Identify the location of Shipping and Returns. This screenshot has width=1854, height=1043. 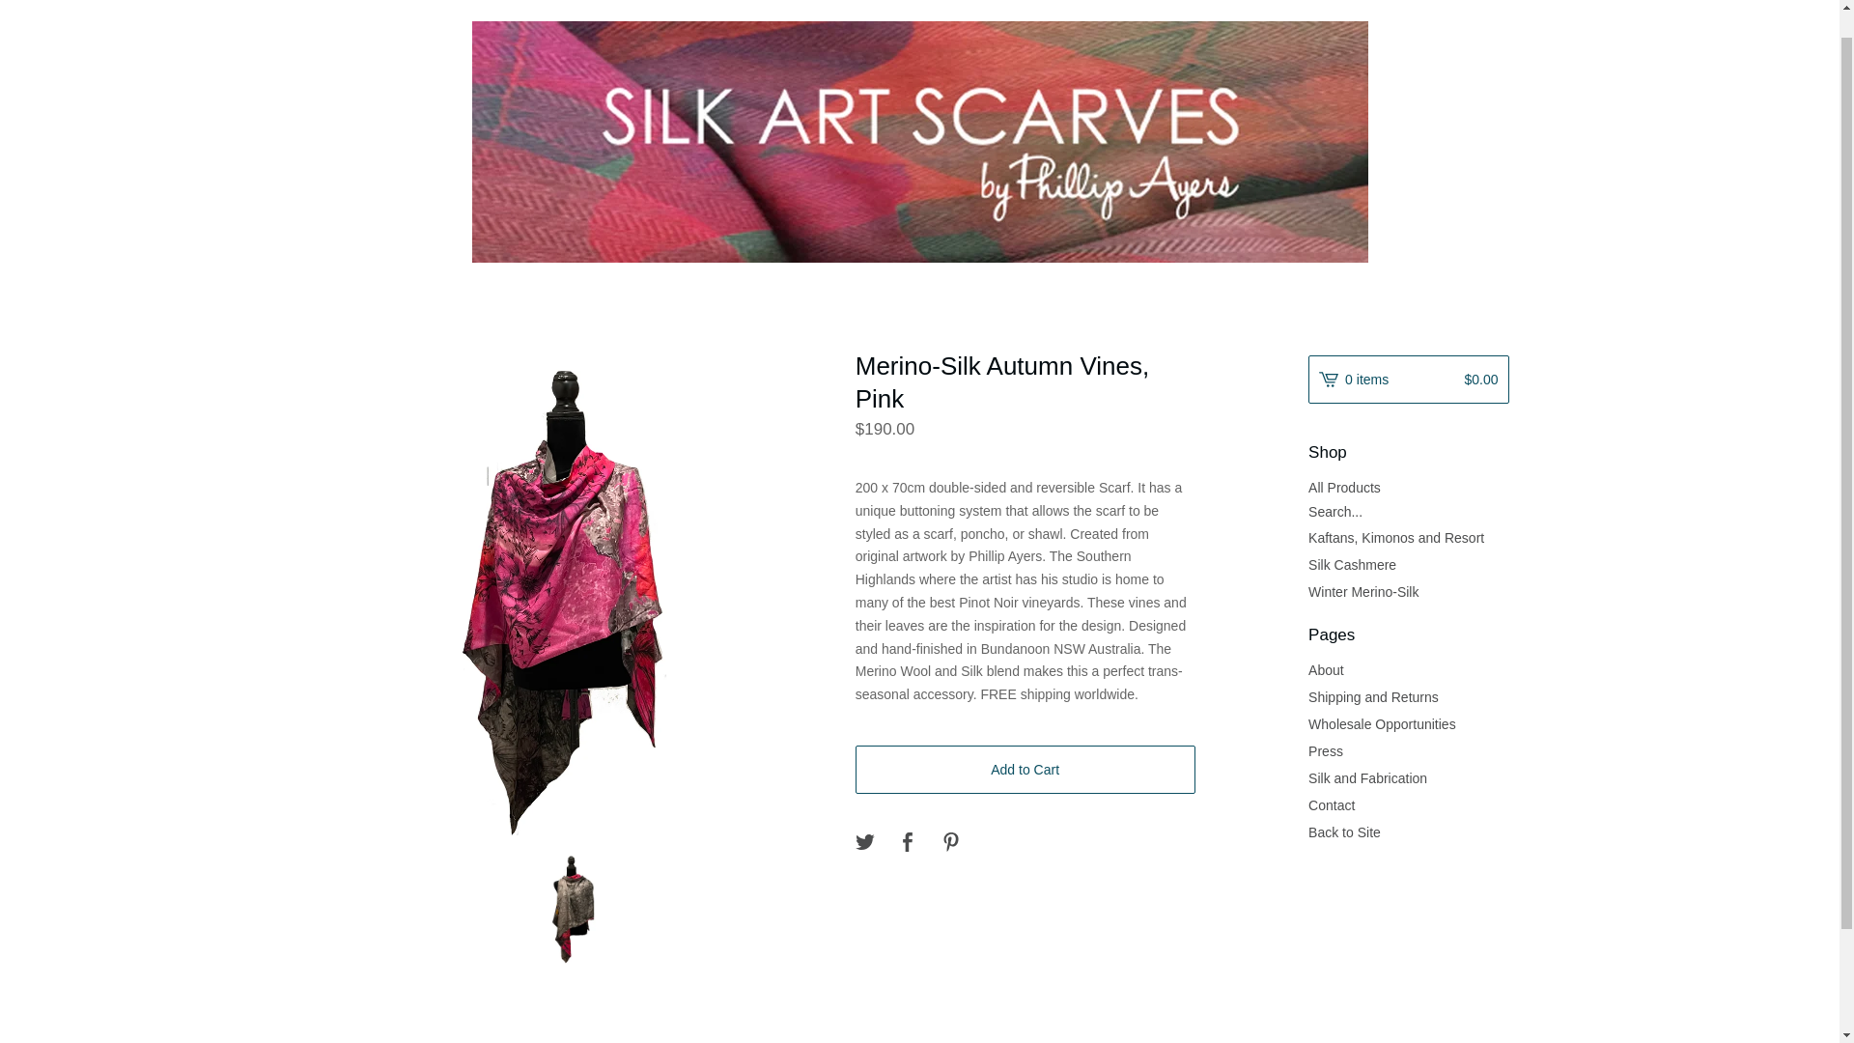
(1408, 697).